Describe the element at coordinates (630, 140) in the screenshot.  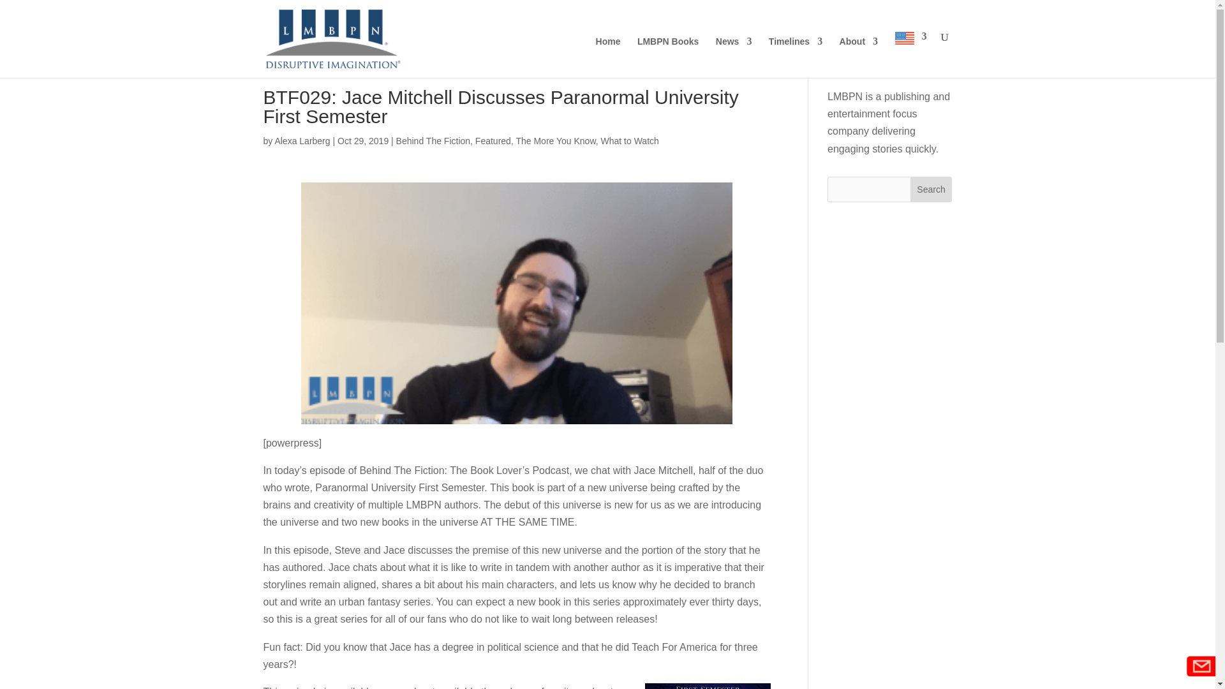
I see `What to Watch` at that location.